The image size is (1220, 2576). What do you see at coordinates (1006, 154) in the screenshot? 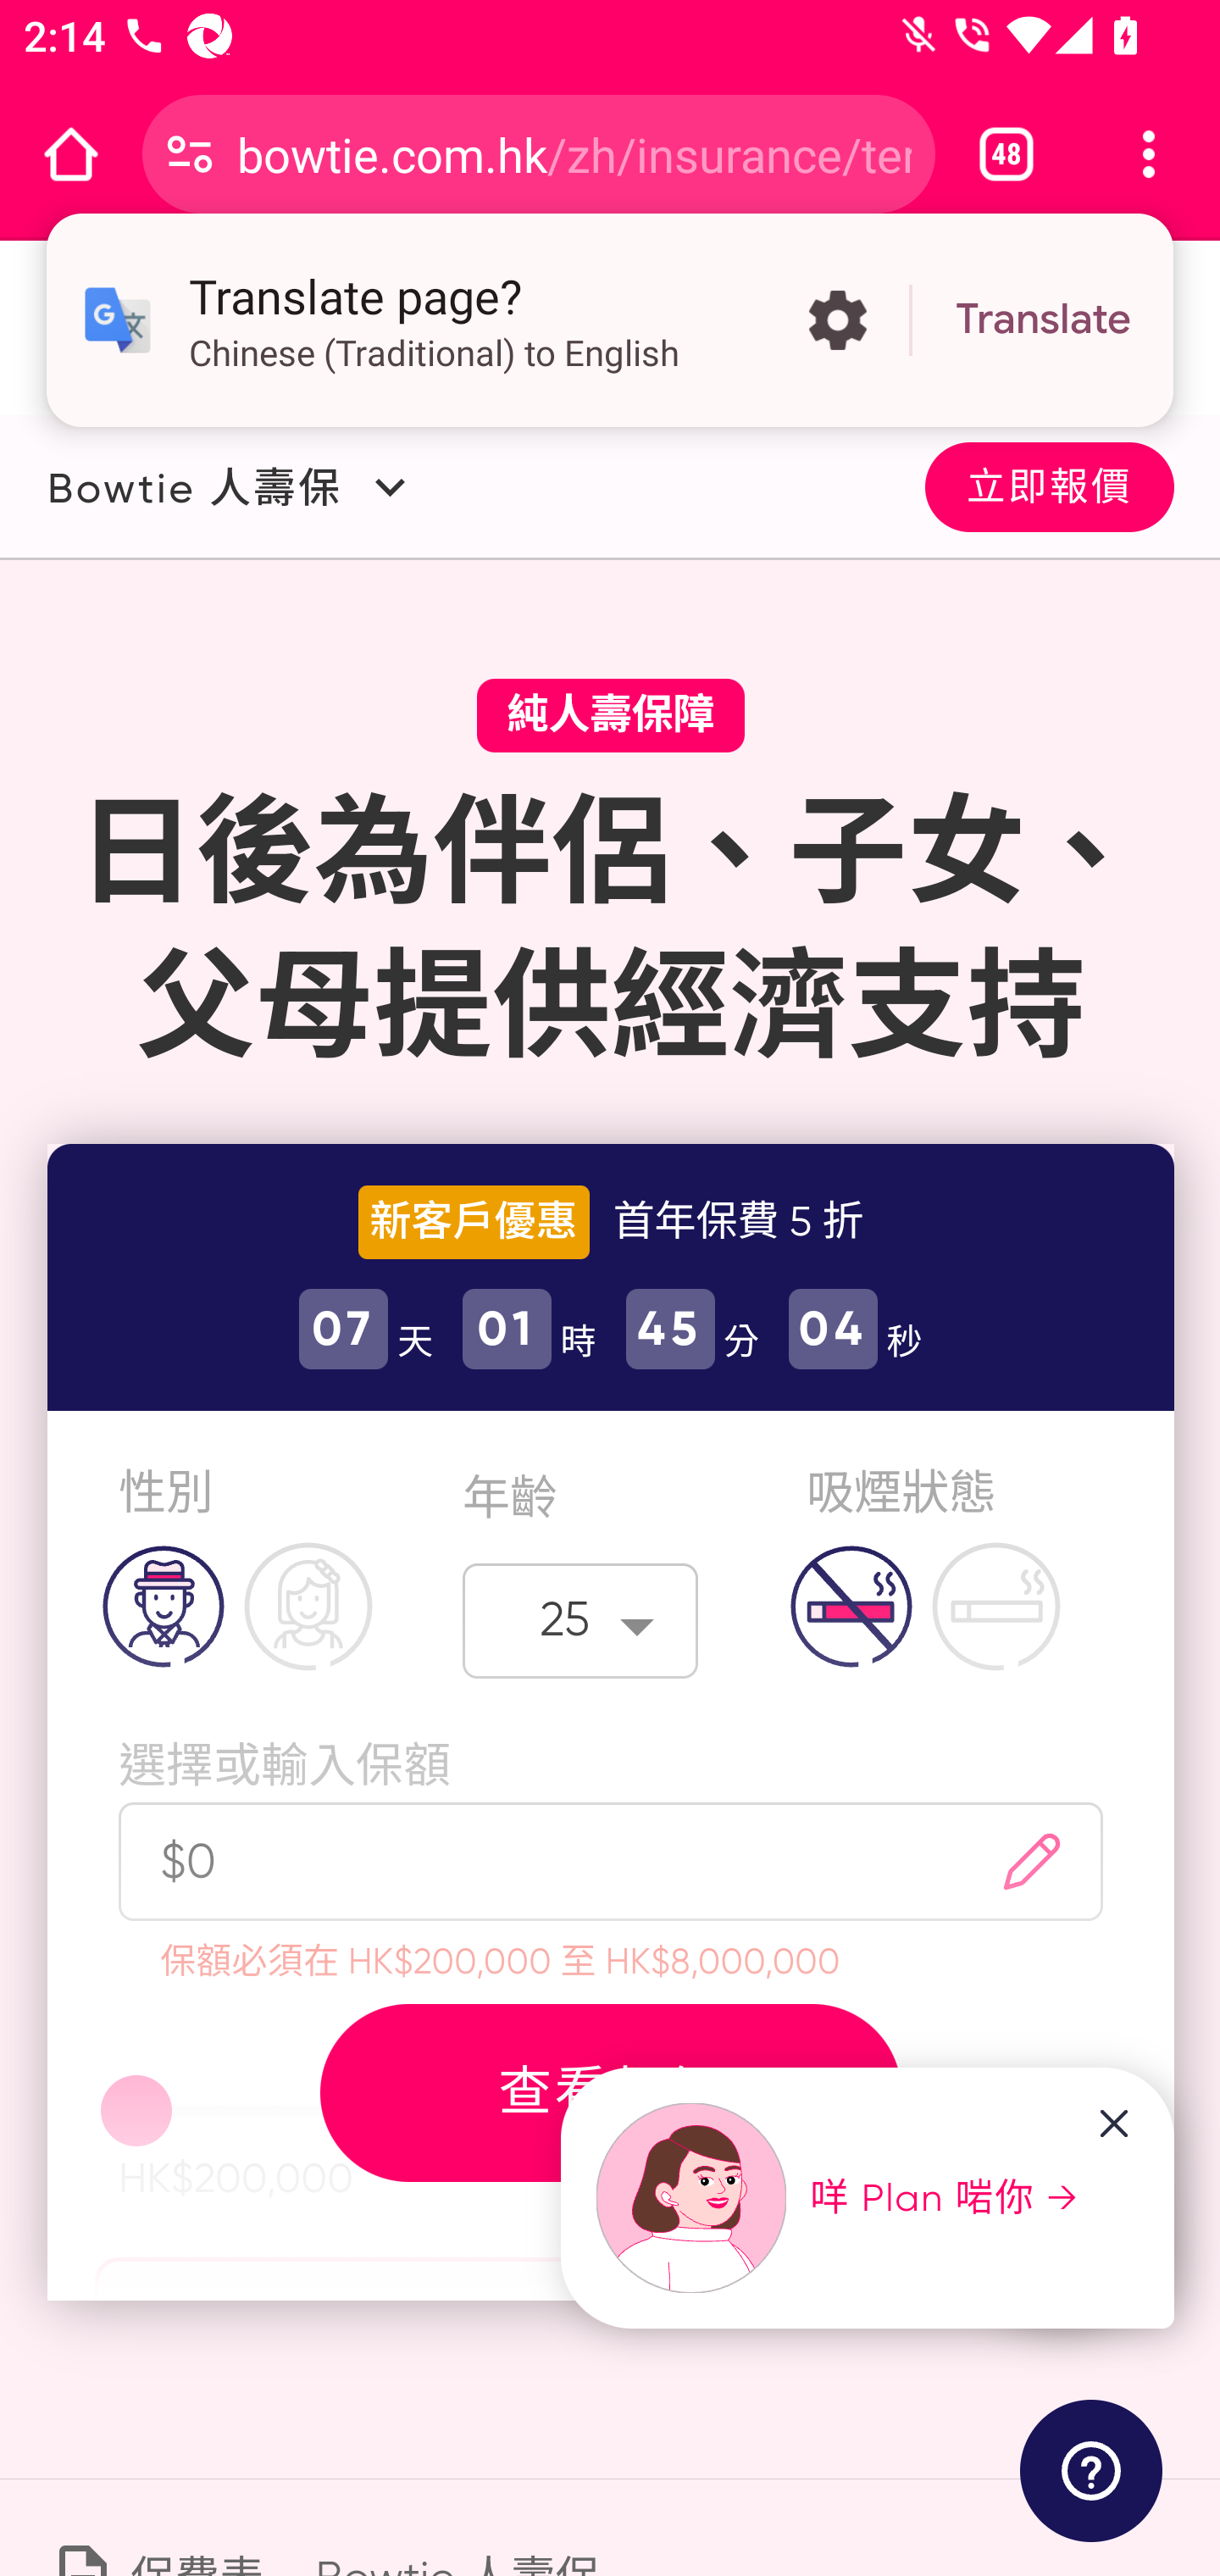
I see `Switch or close tabs` at bounding box center [1006, 154].